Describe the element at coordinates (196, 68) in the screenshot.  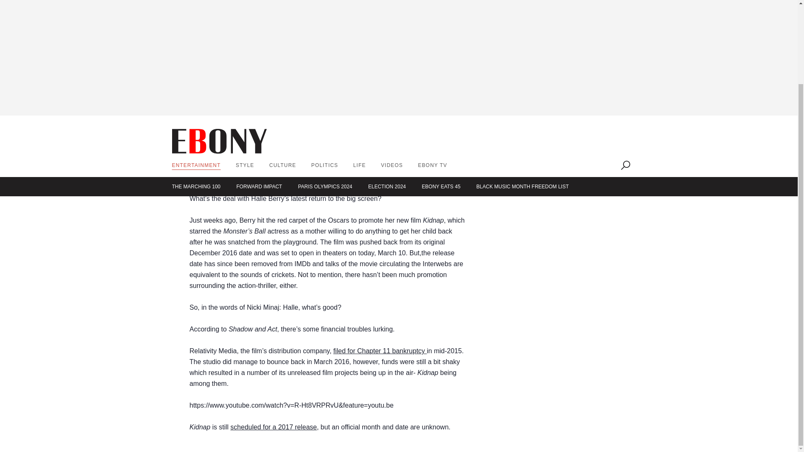
I see `Entertainment` at that location.